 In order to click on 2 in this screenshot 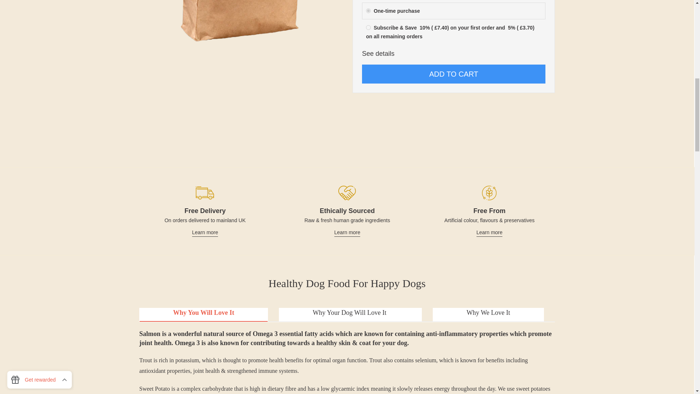, I will do `click(368, 28)`.